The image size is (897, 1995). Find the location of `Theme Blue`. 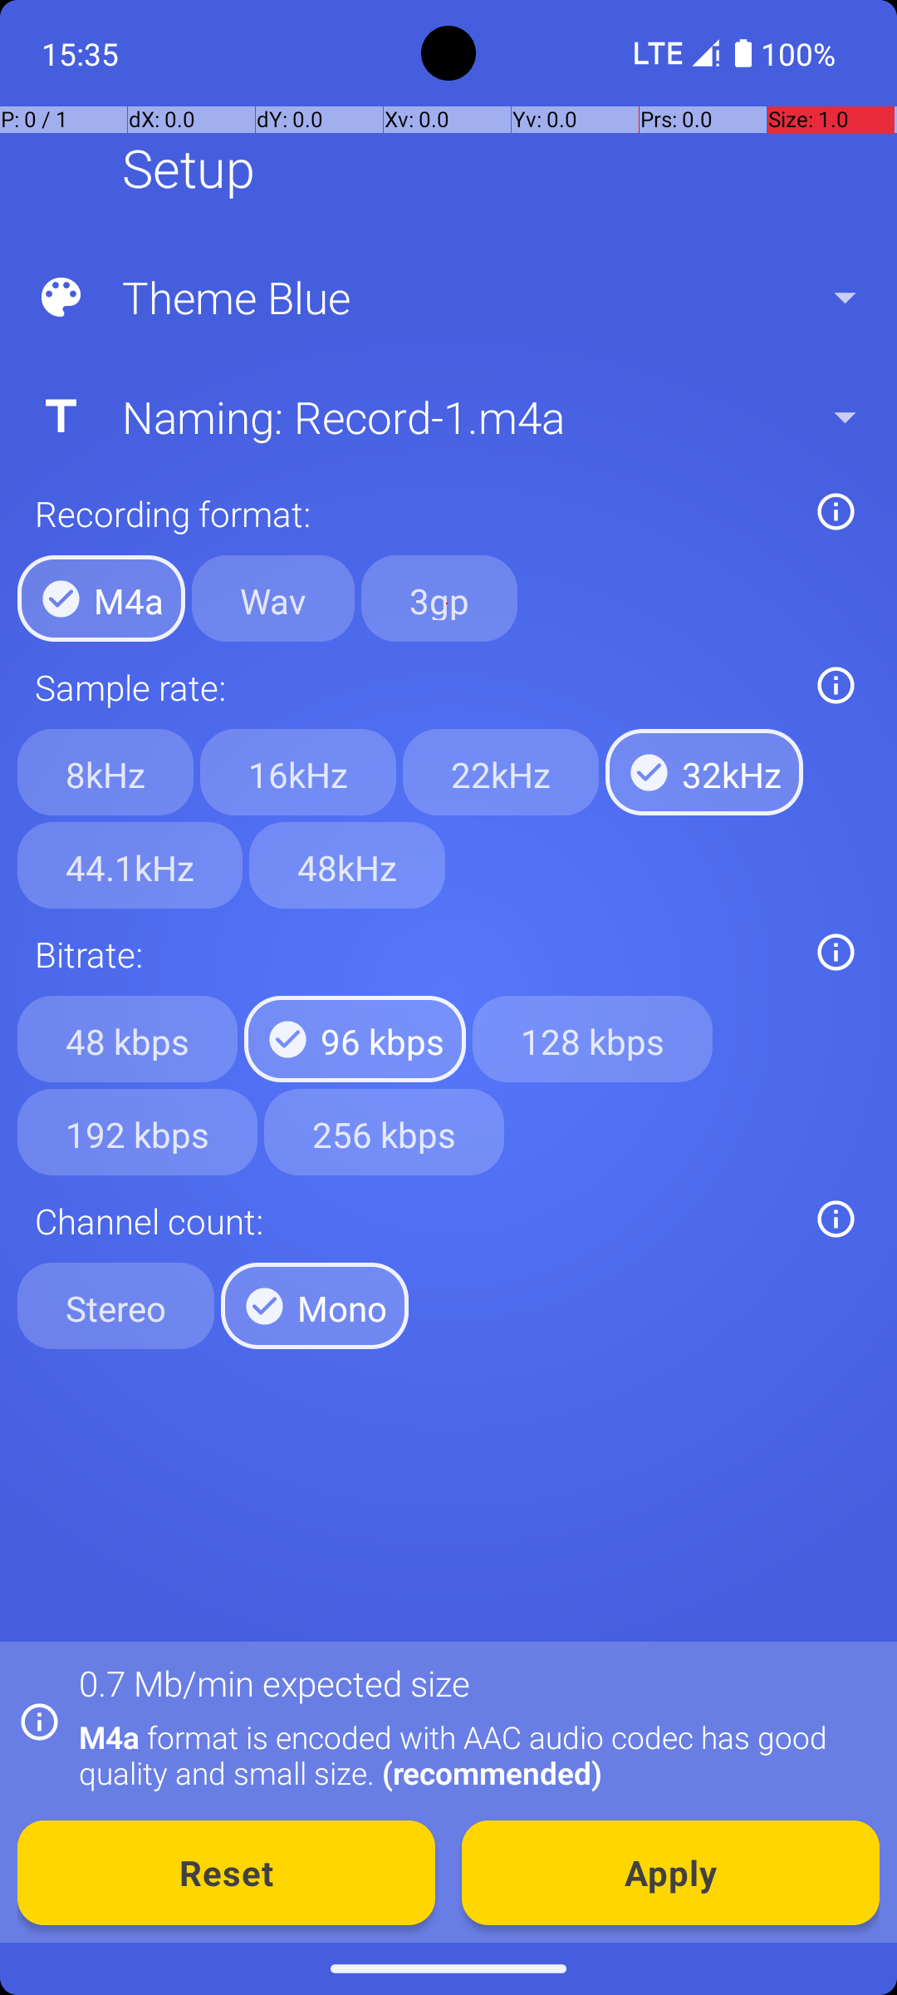

Theme Blue is located at coordinates (447, 298).